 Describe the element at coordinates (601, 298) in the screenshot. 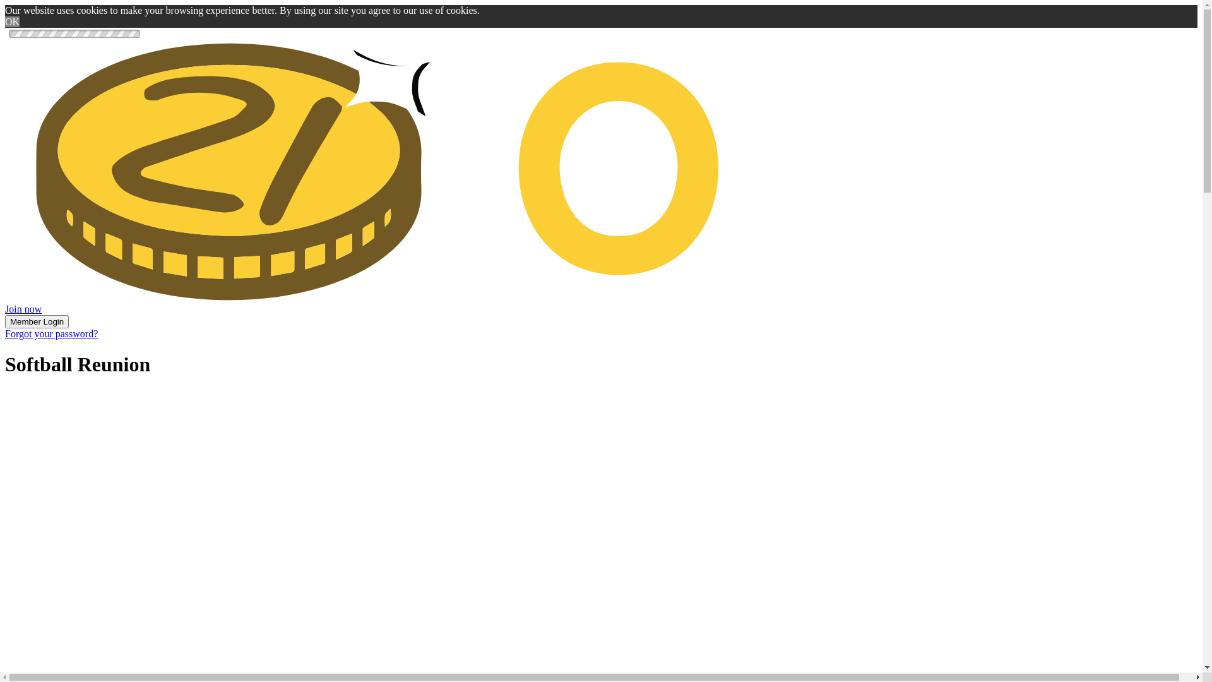

I see `21Token` at that location.